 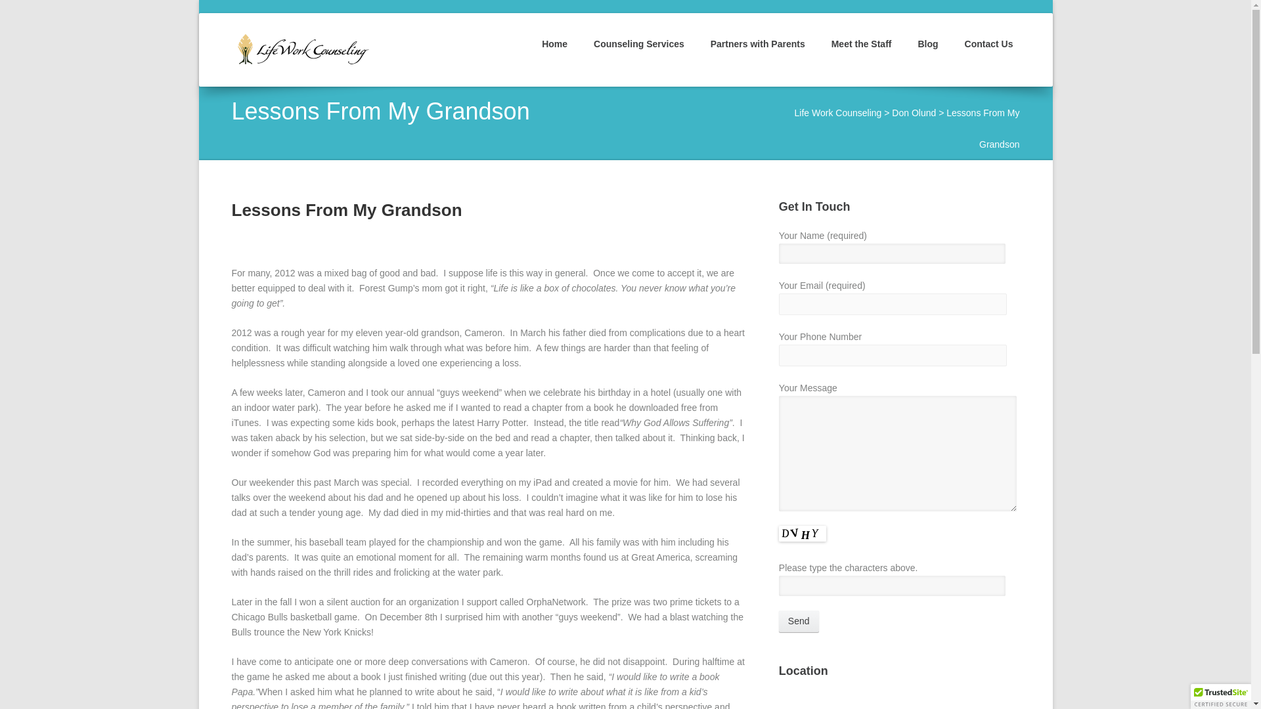 I want to click on Life Work Counseling, so click(x=838, y=113).